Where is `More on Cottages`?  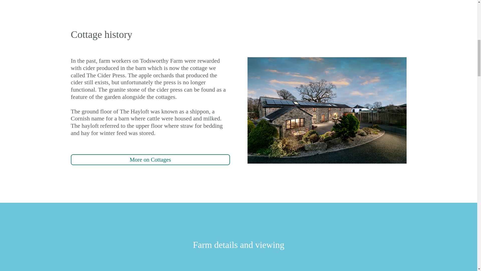 More on Cottages is located at coordinates (150, 160).